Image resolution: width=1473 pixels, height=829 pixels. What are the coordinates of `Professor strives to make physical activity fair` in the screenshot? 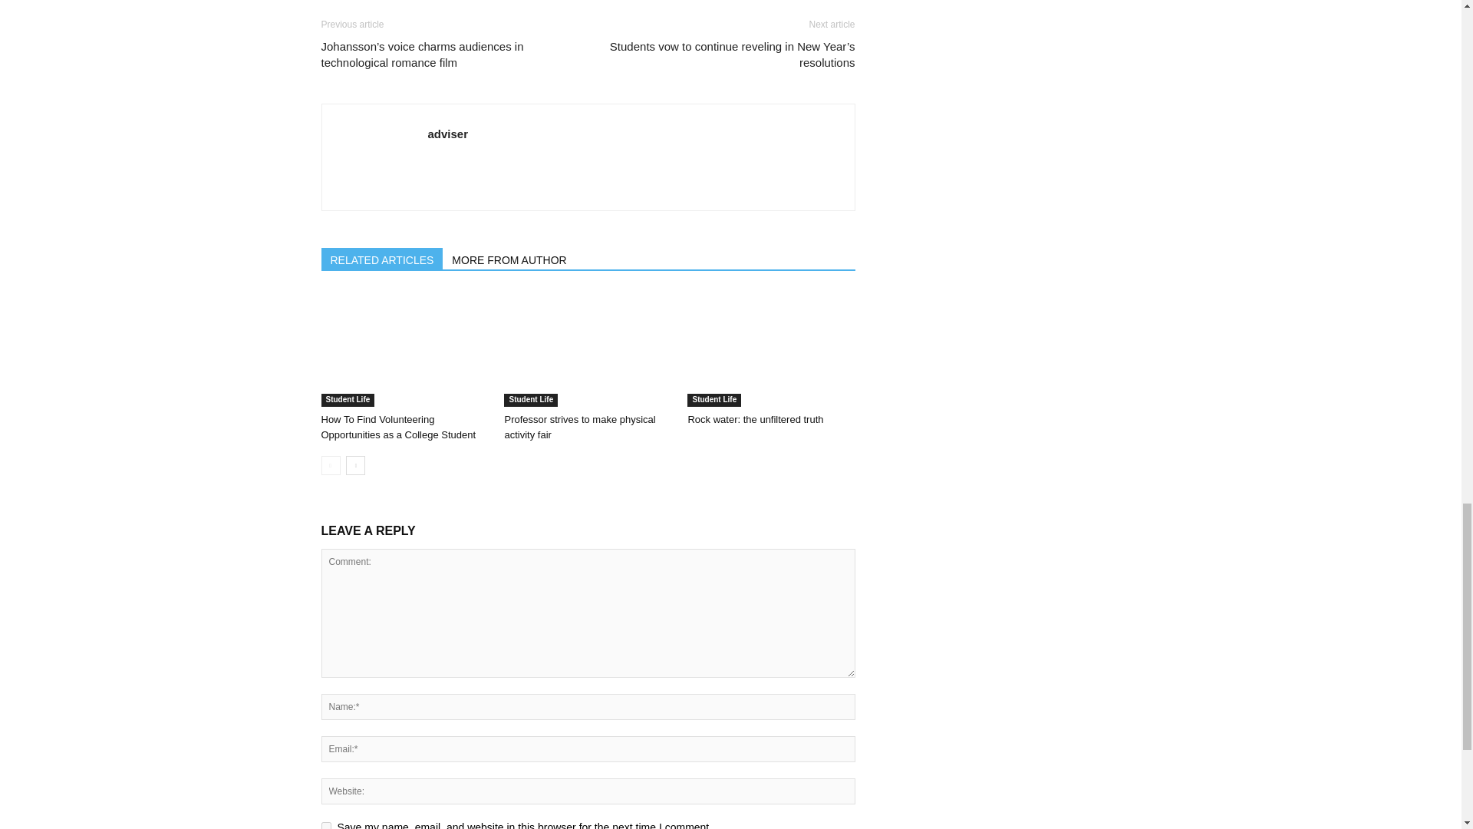 It's located at (588, 349).